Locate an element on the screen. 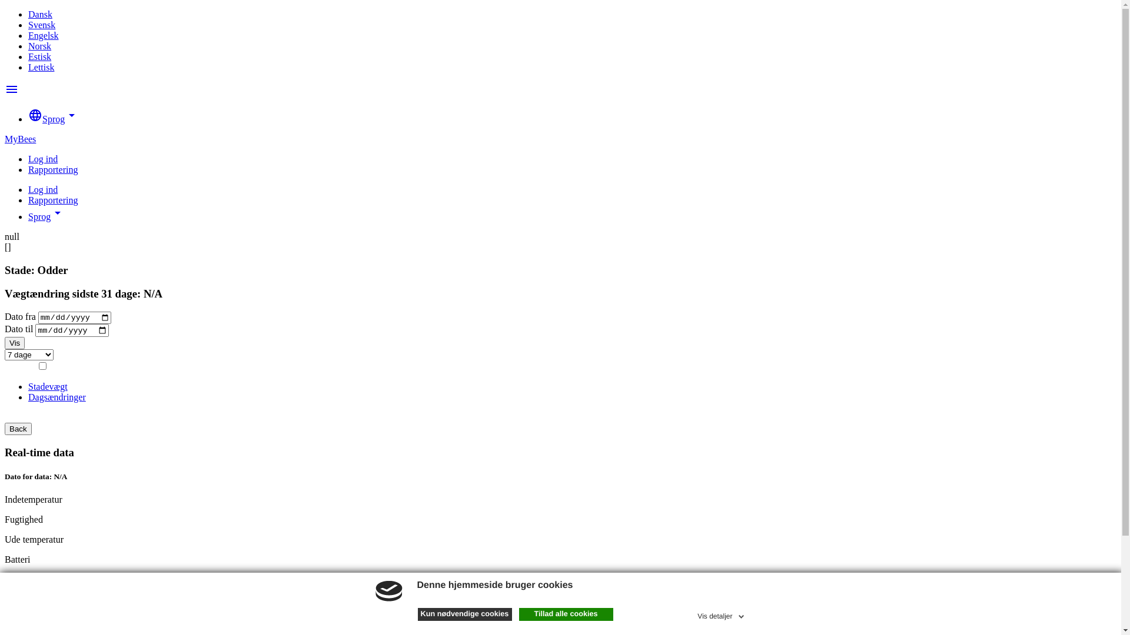 The width and height of the screenshot is (1130, 635). Tillad alle cookies is located at coordinates (566, 614).